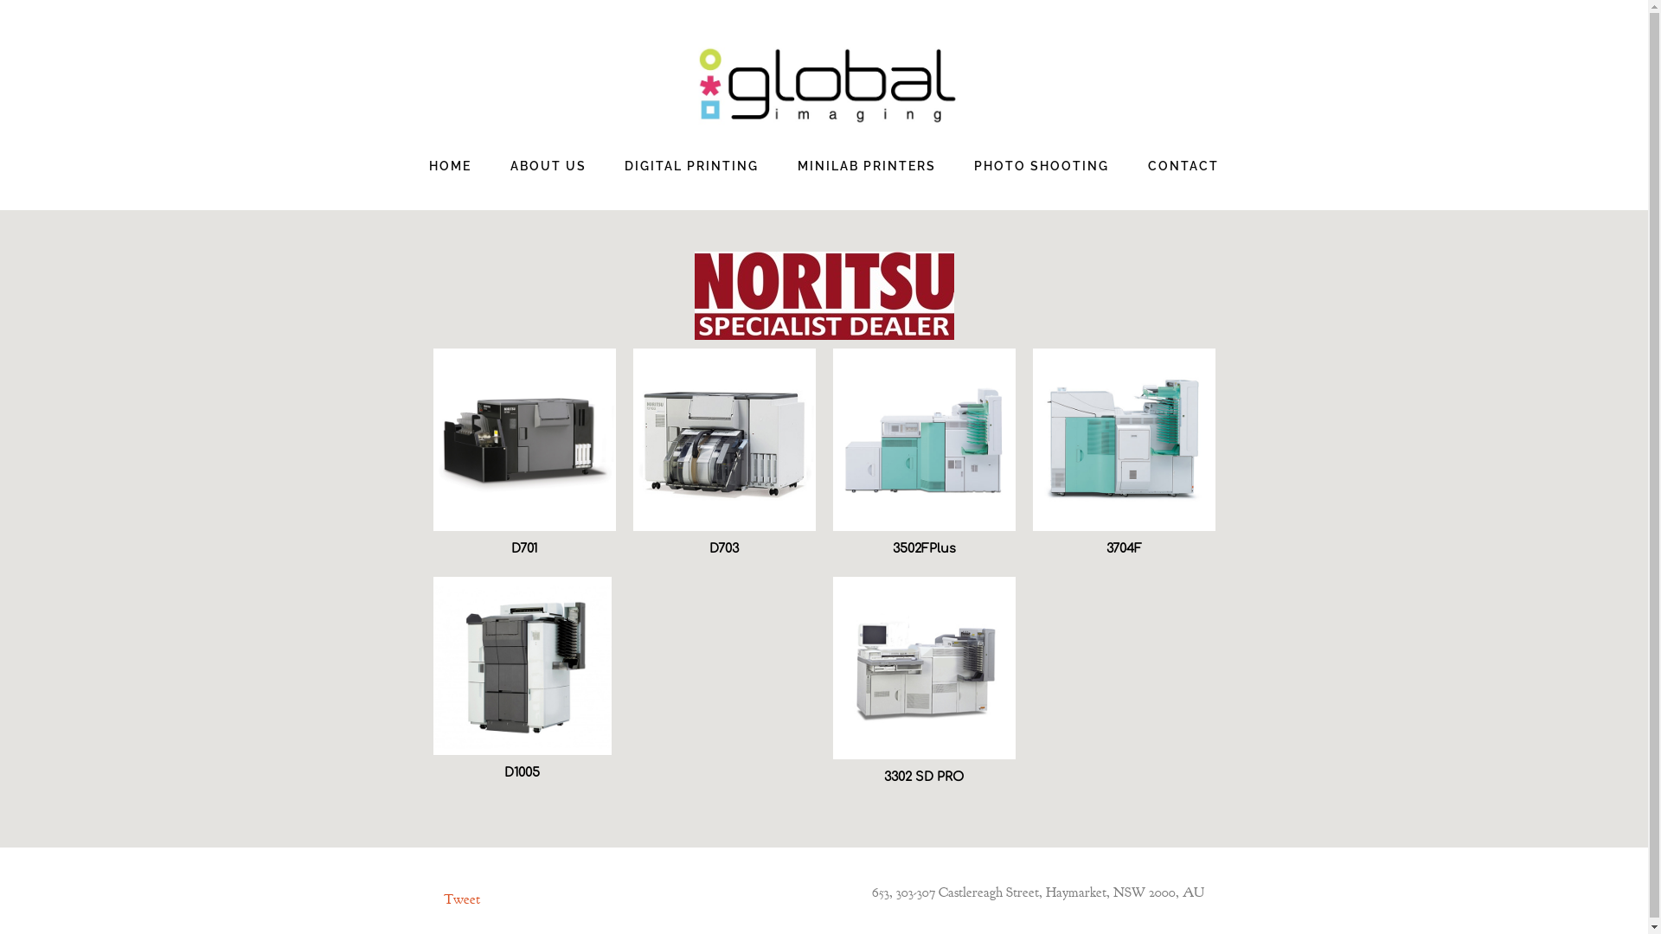  I want to click on D701, so click(524, 548).